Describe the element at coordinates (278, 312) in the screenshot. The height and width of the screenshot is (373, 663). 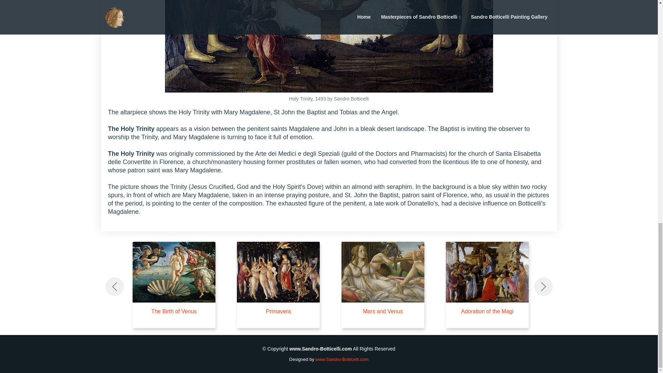
I see `Primavera` at that location.